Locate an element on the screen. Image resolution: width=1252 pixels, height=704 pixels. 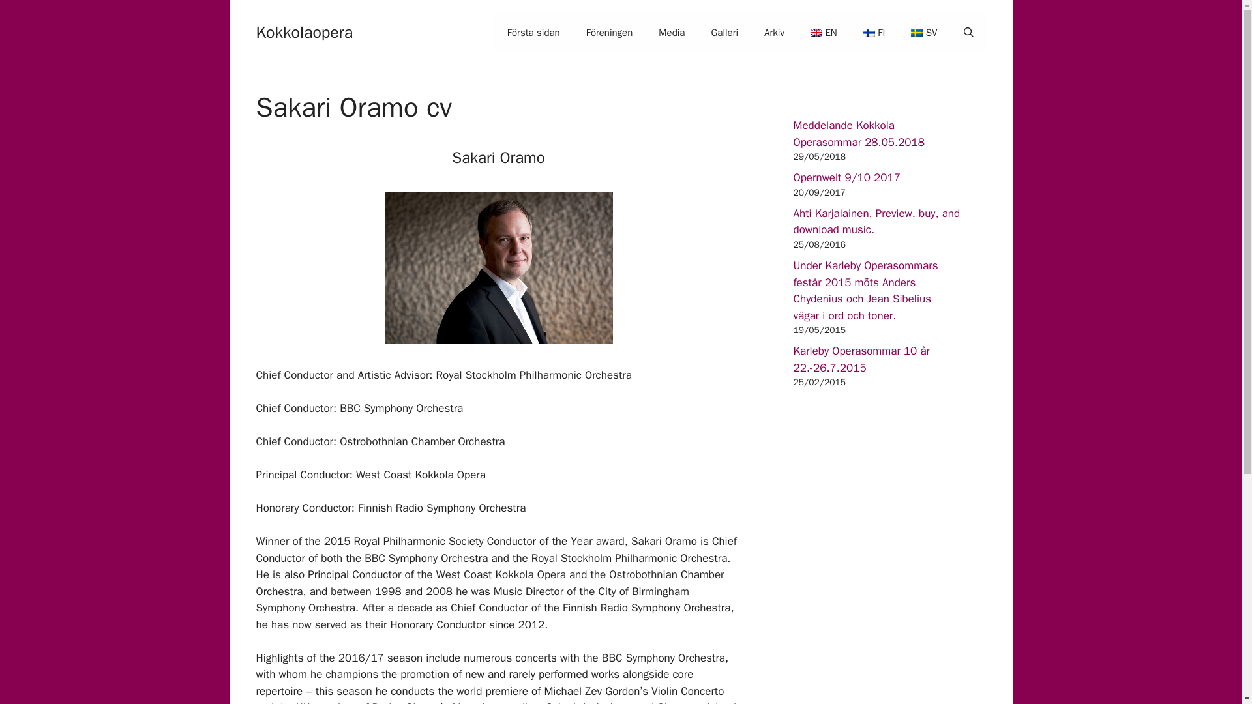
Kokkolaopera is located at coordinates (304, 31).